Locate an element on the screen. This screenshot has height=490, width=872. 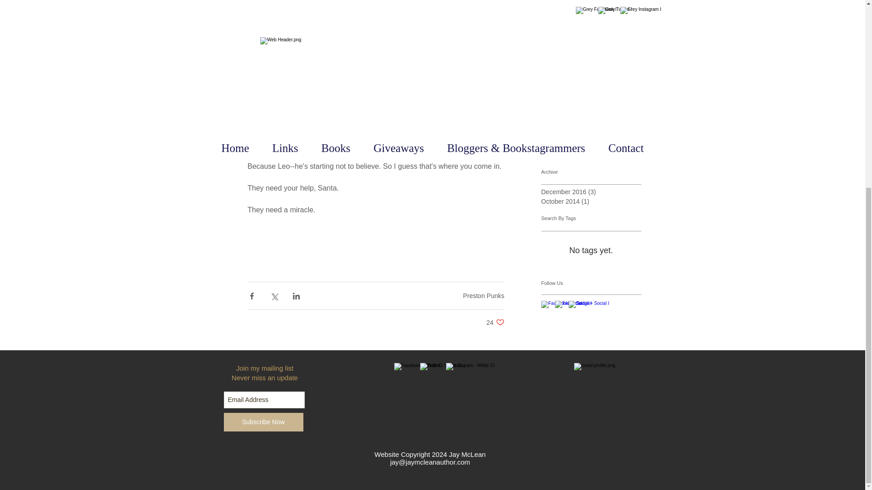
Letter to Santa from Lachlan Preston is located at coordinates (611, 51).